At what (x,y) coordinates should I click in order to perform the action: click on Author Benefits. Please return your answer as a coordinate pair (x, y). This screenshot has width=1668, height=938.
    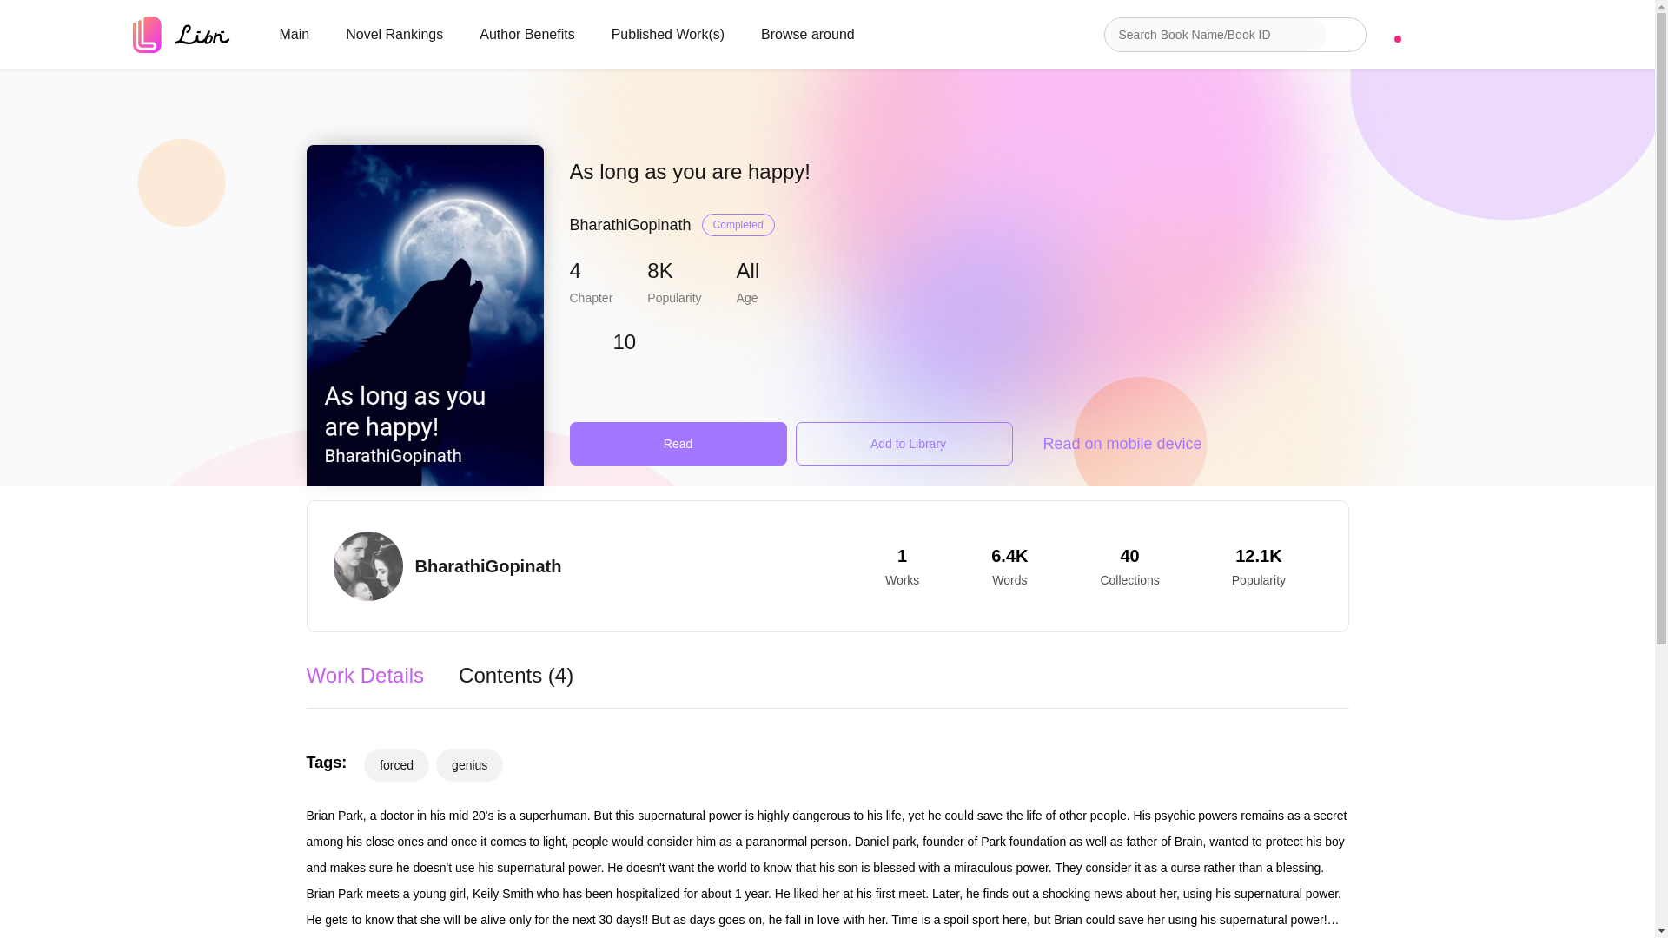
    Looking at the image, I should click on (526, 35).